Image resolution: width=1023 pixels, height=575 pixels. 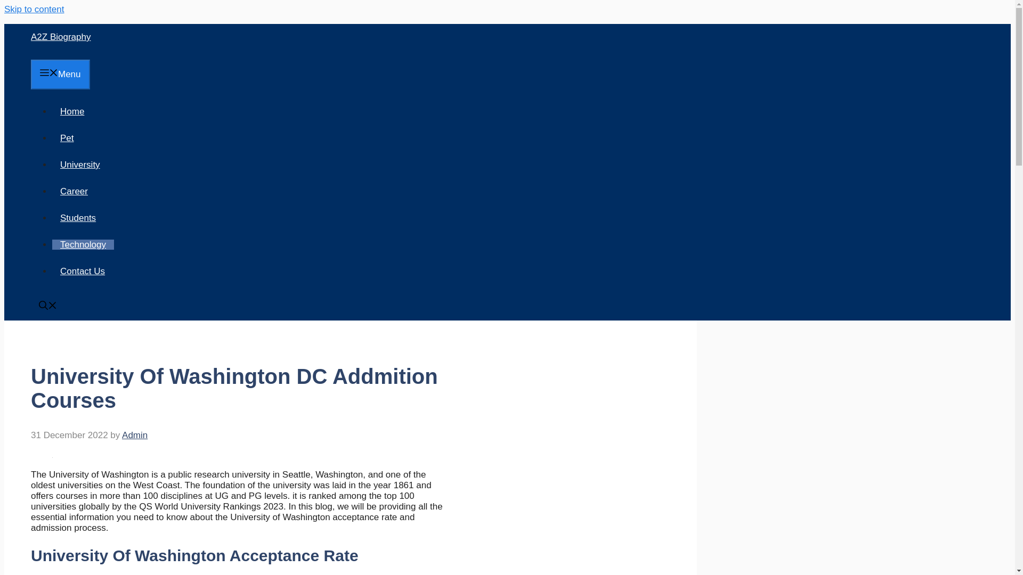 What do you see at coordinates (60, 75) in the screenshot?
I see `Menu` at bounding box center [60, 75].